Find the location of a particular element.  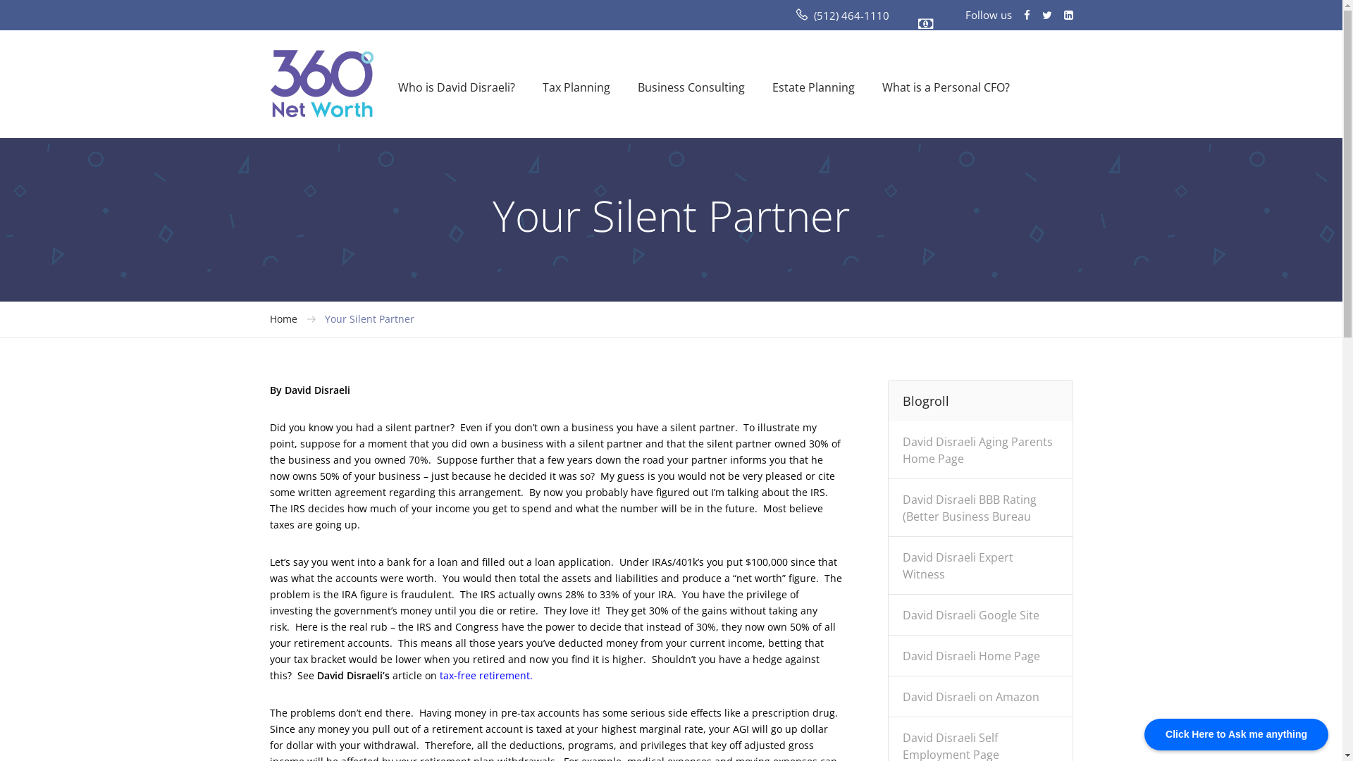

tax-free retirement. is located at coordinates (486, 675).